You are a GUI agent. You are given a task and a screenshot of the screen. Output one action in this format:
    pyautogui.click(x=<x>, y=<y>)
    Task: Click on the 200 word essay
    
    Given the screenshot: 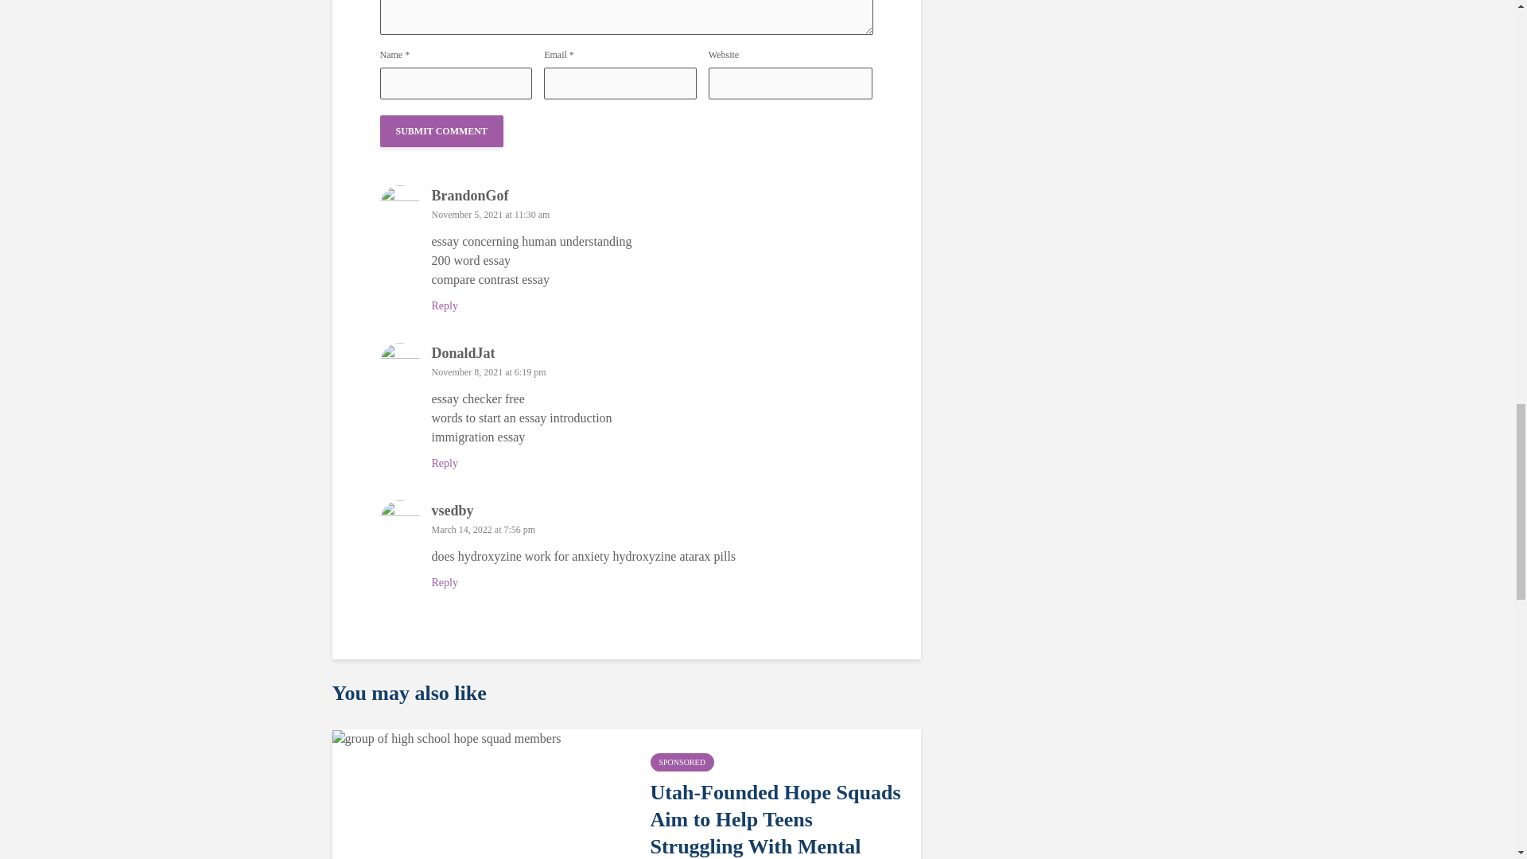 What is the action you would take?
    pyautogui.click(x=470, y=259)
    